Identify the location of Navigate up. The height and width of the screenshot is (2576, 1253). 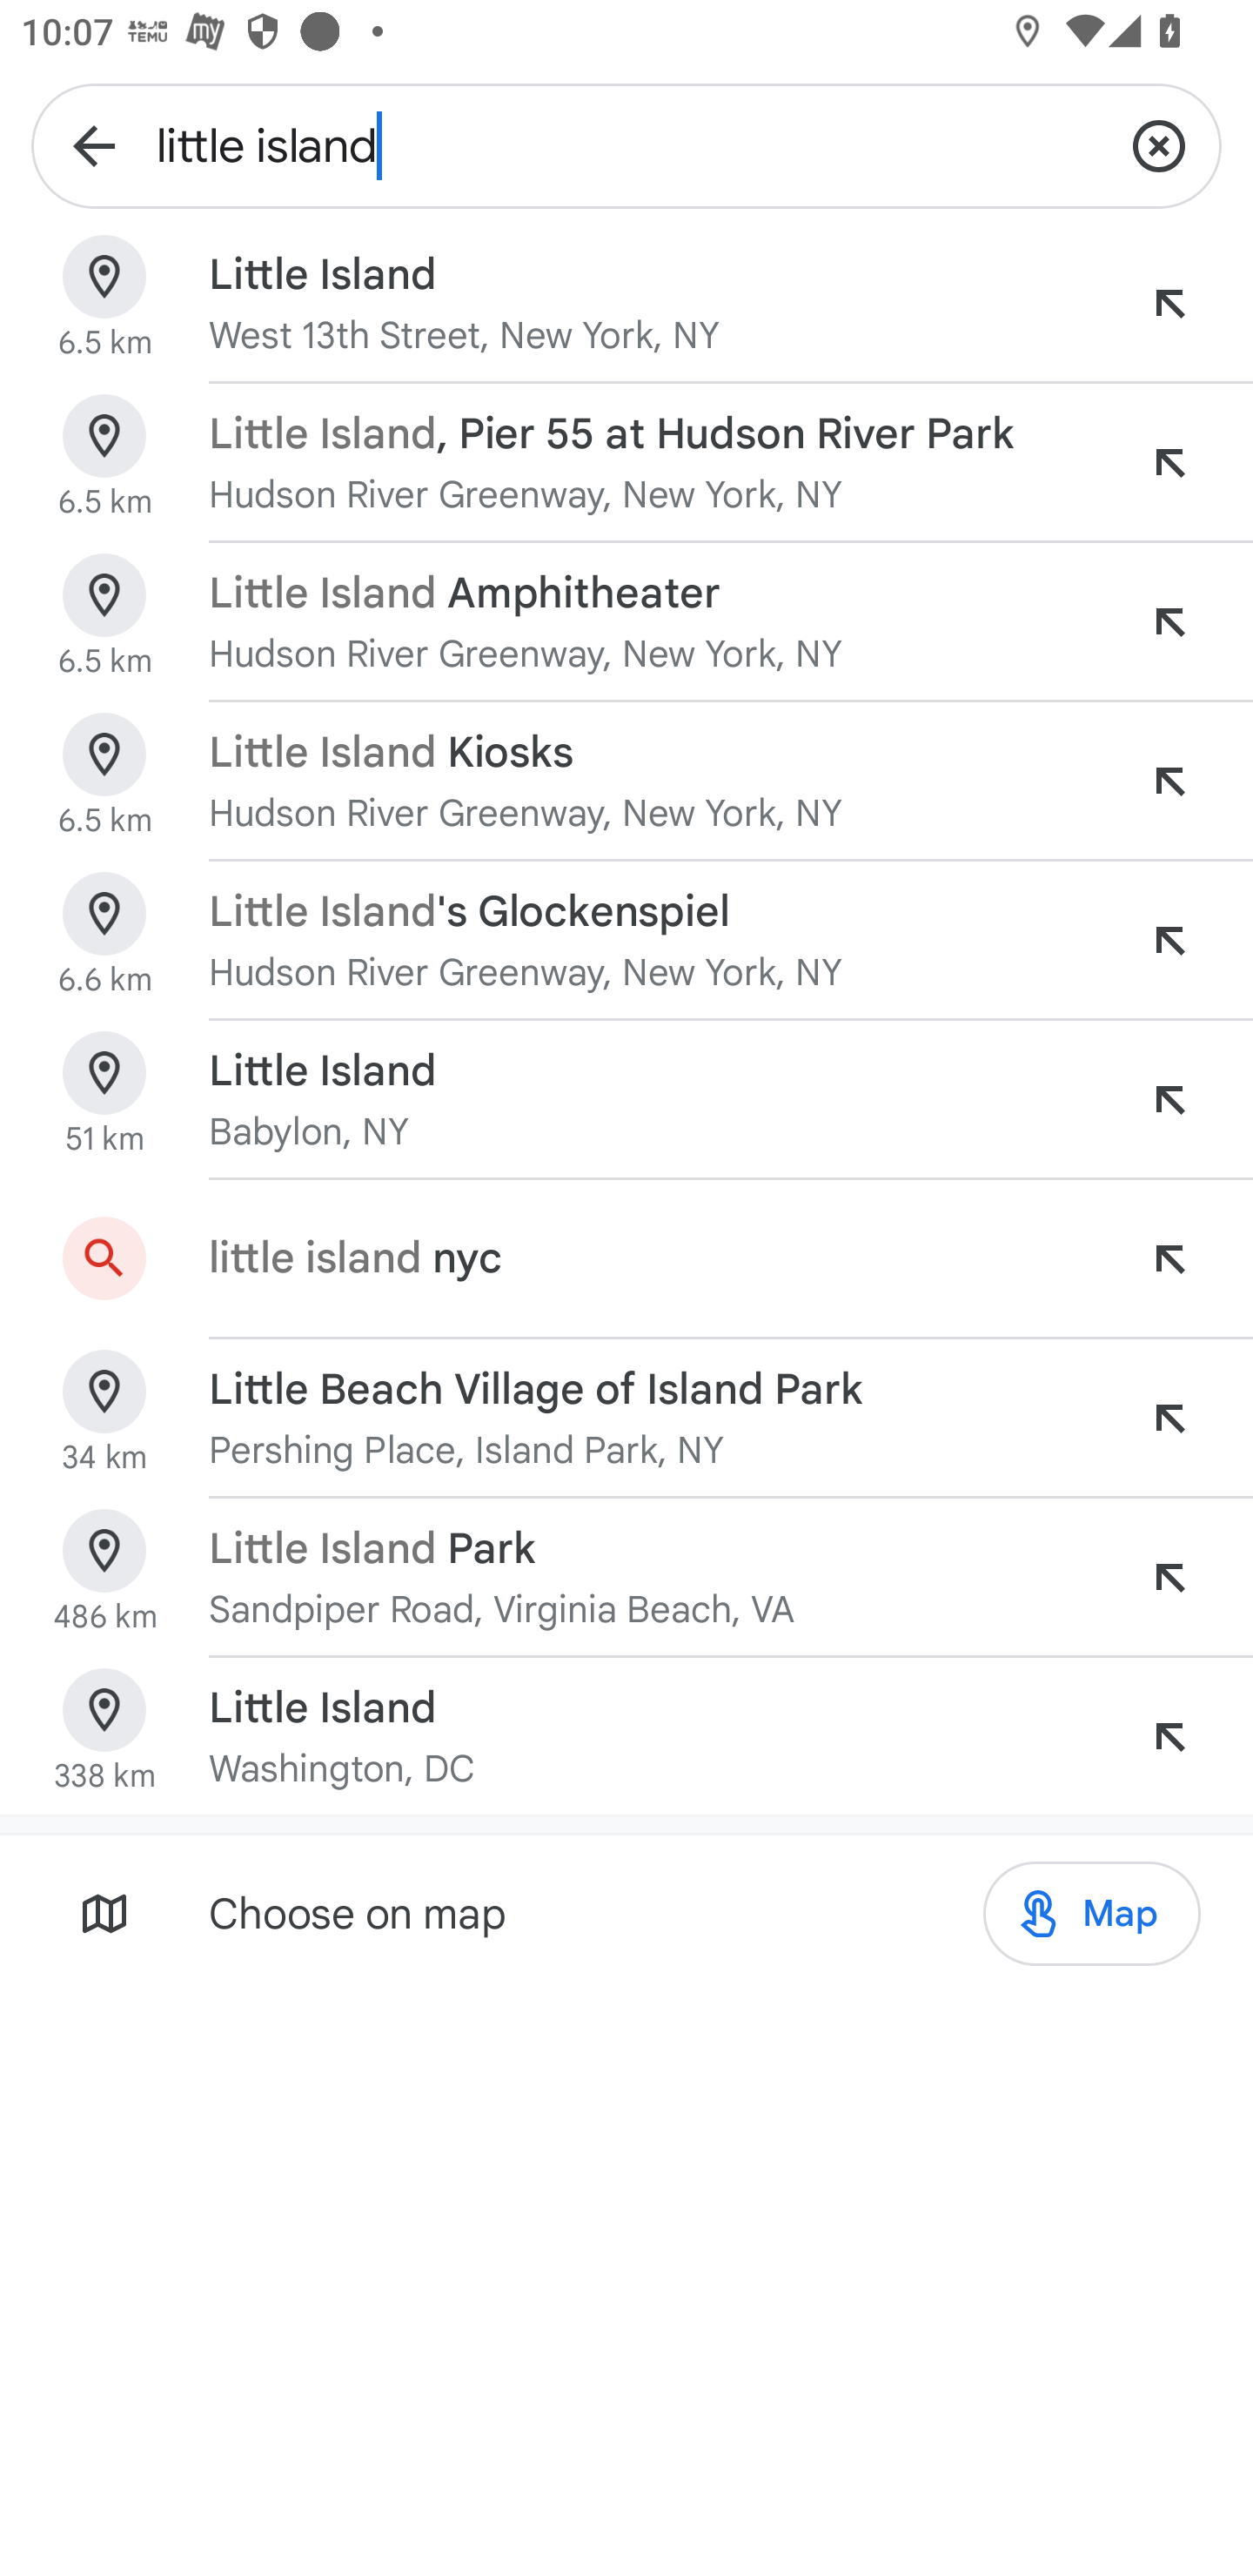
(94, 144).